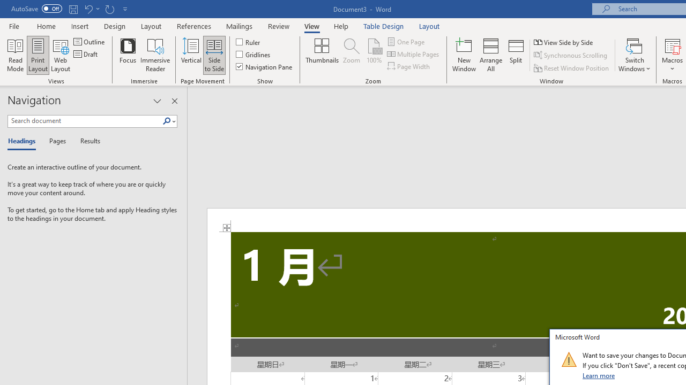  What do you see at coordinates (322, 55) in the screenshot?
I see `Thumbnails` at bounding box center [322, 55].